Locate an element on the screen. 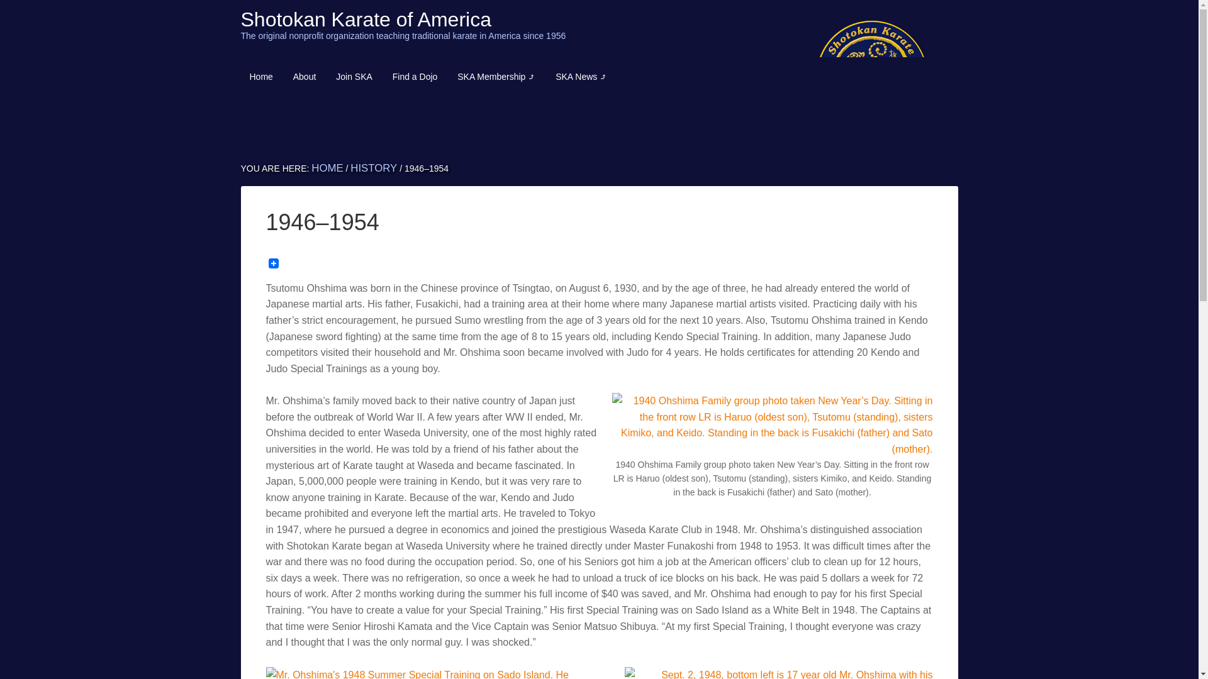  Shotokan Karate of America is located at coordinates (365, 19).